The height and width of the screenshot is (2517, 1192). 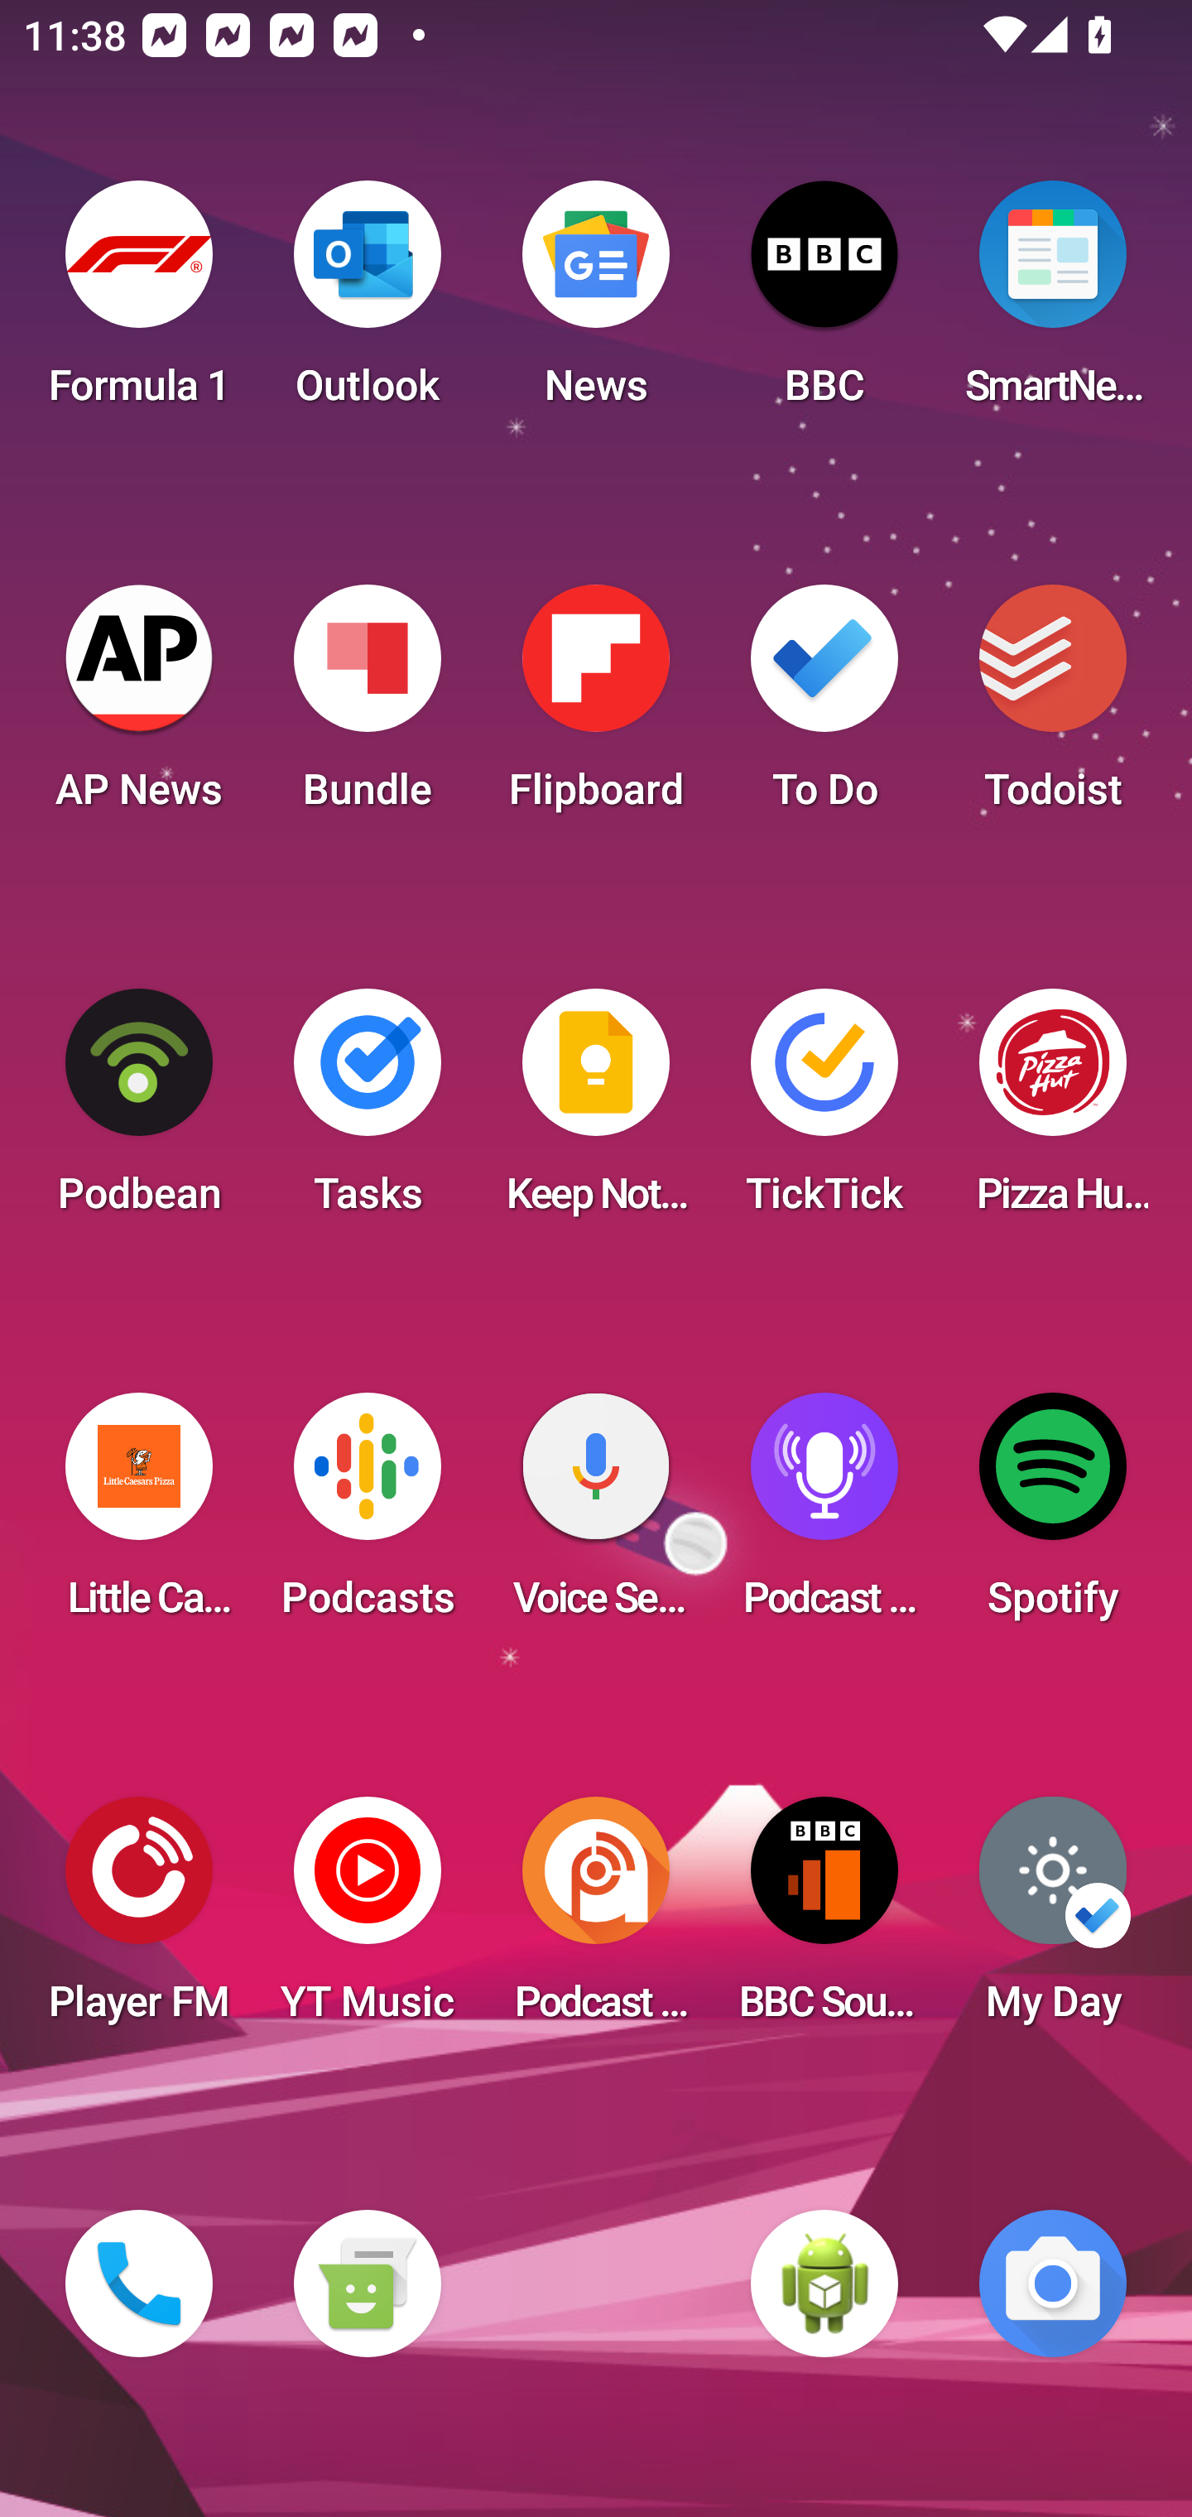 What do you see at coordinates (1053, 1919) in the screenshot?
I see `My Day` at bounding box center [1053, 1919].